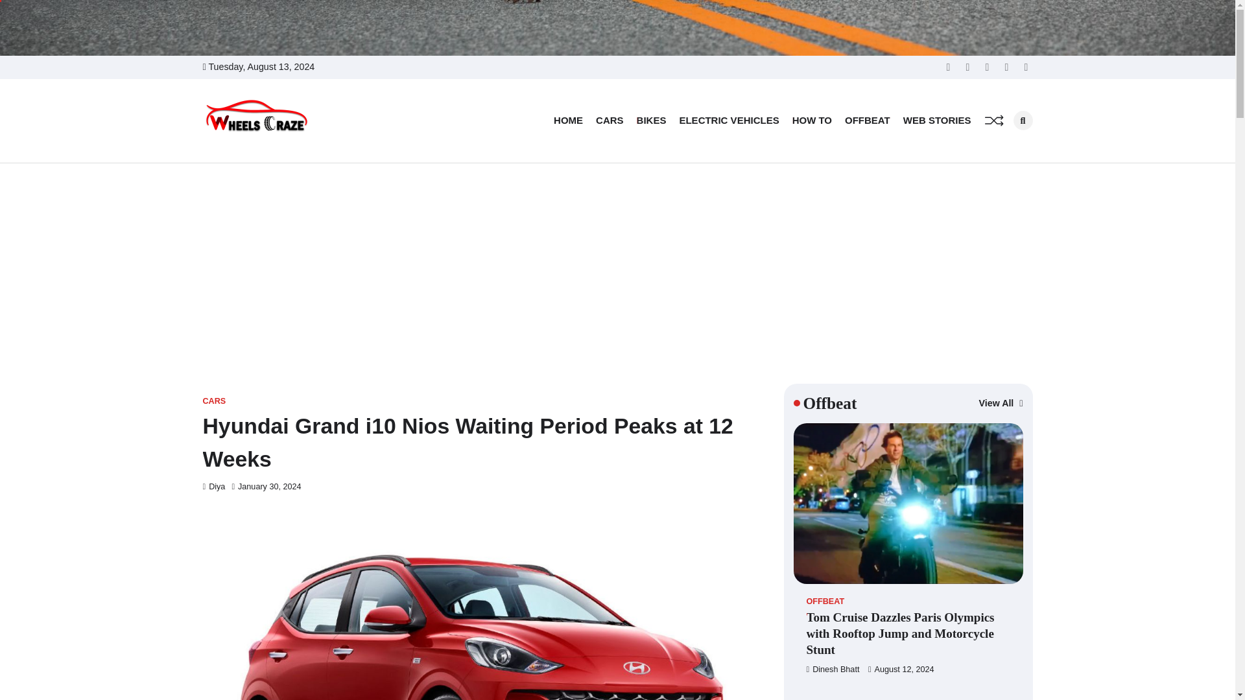 The width and height of the screenshot is (1245, 700). I want to click on HOW TO, so click(812, 121).